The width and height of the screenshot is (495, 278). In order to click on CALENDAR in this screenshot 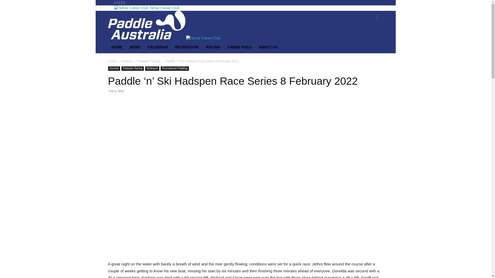, I will do `click(158, 47)`.